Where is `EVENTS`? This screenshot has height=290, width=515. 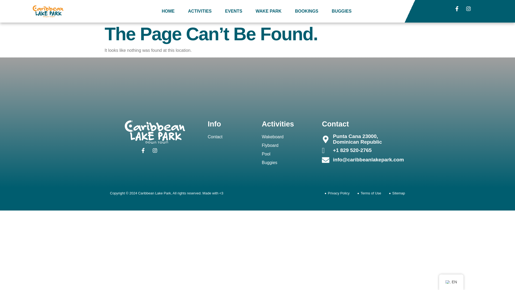 EVENTS is located at coordinates (233, 11).